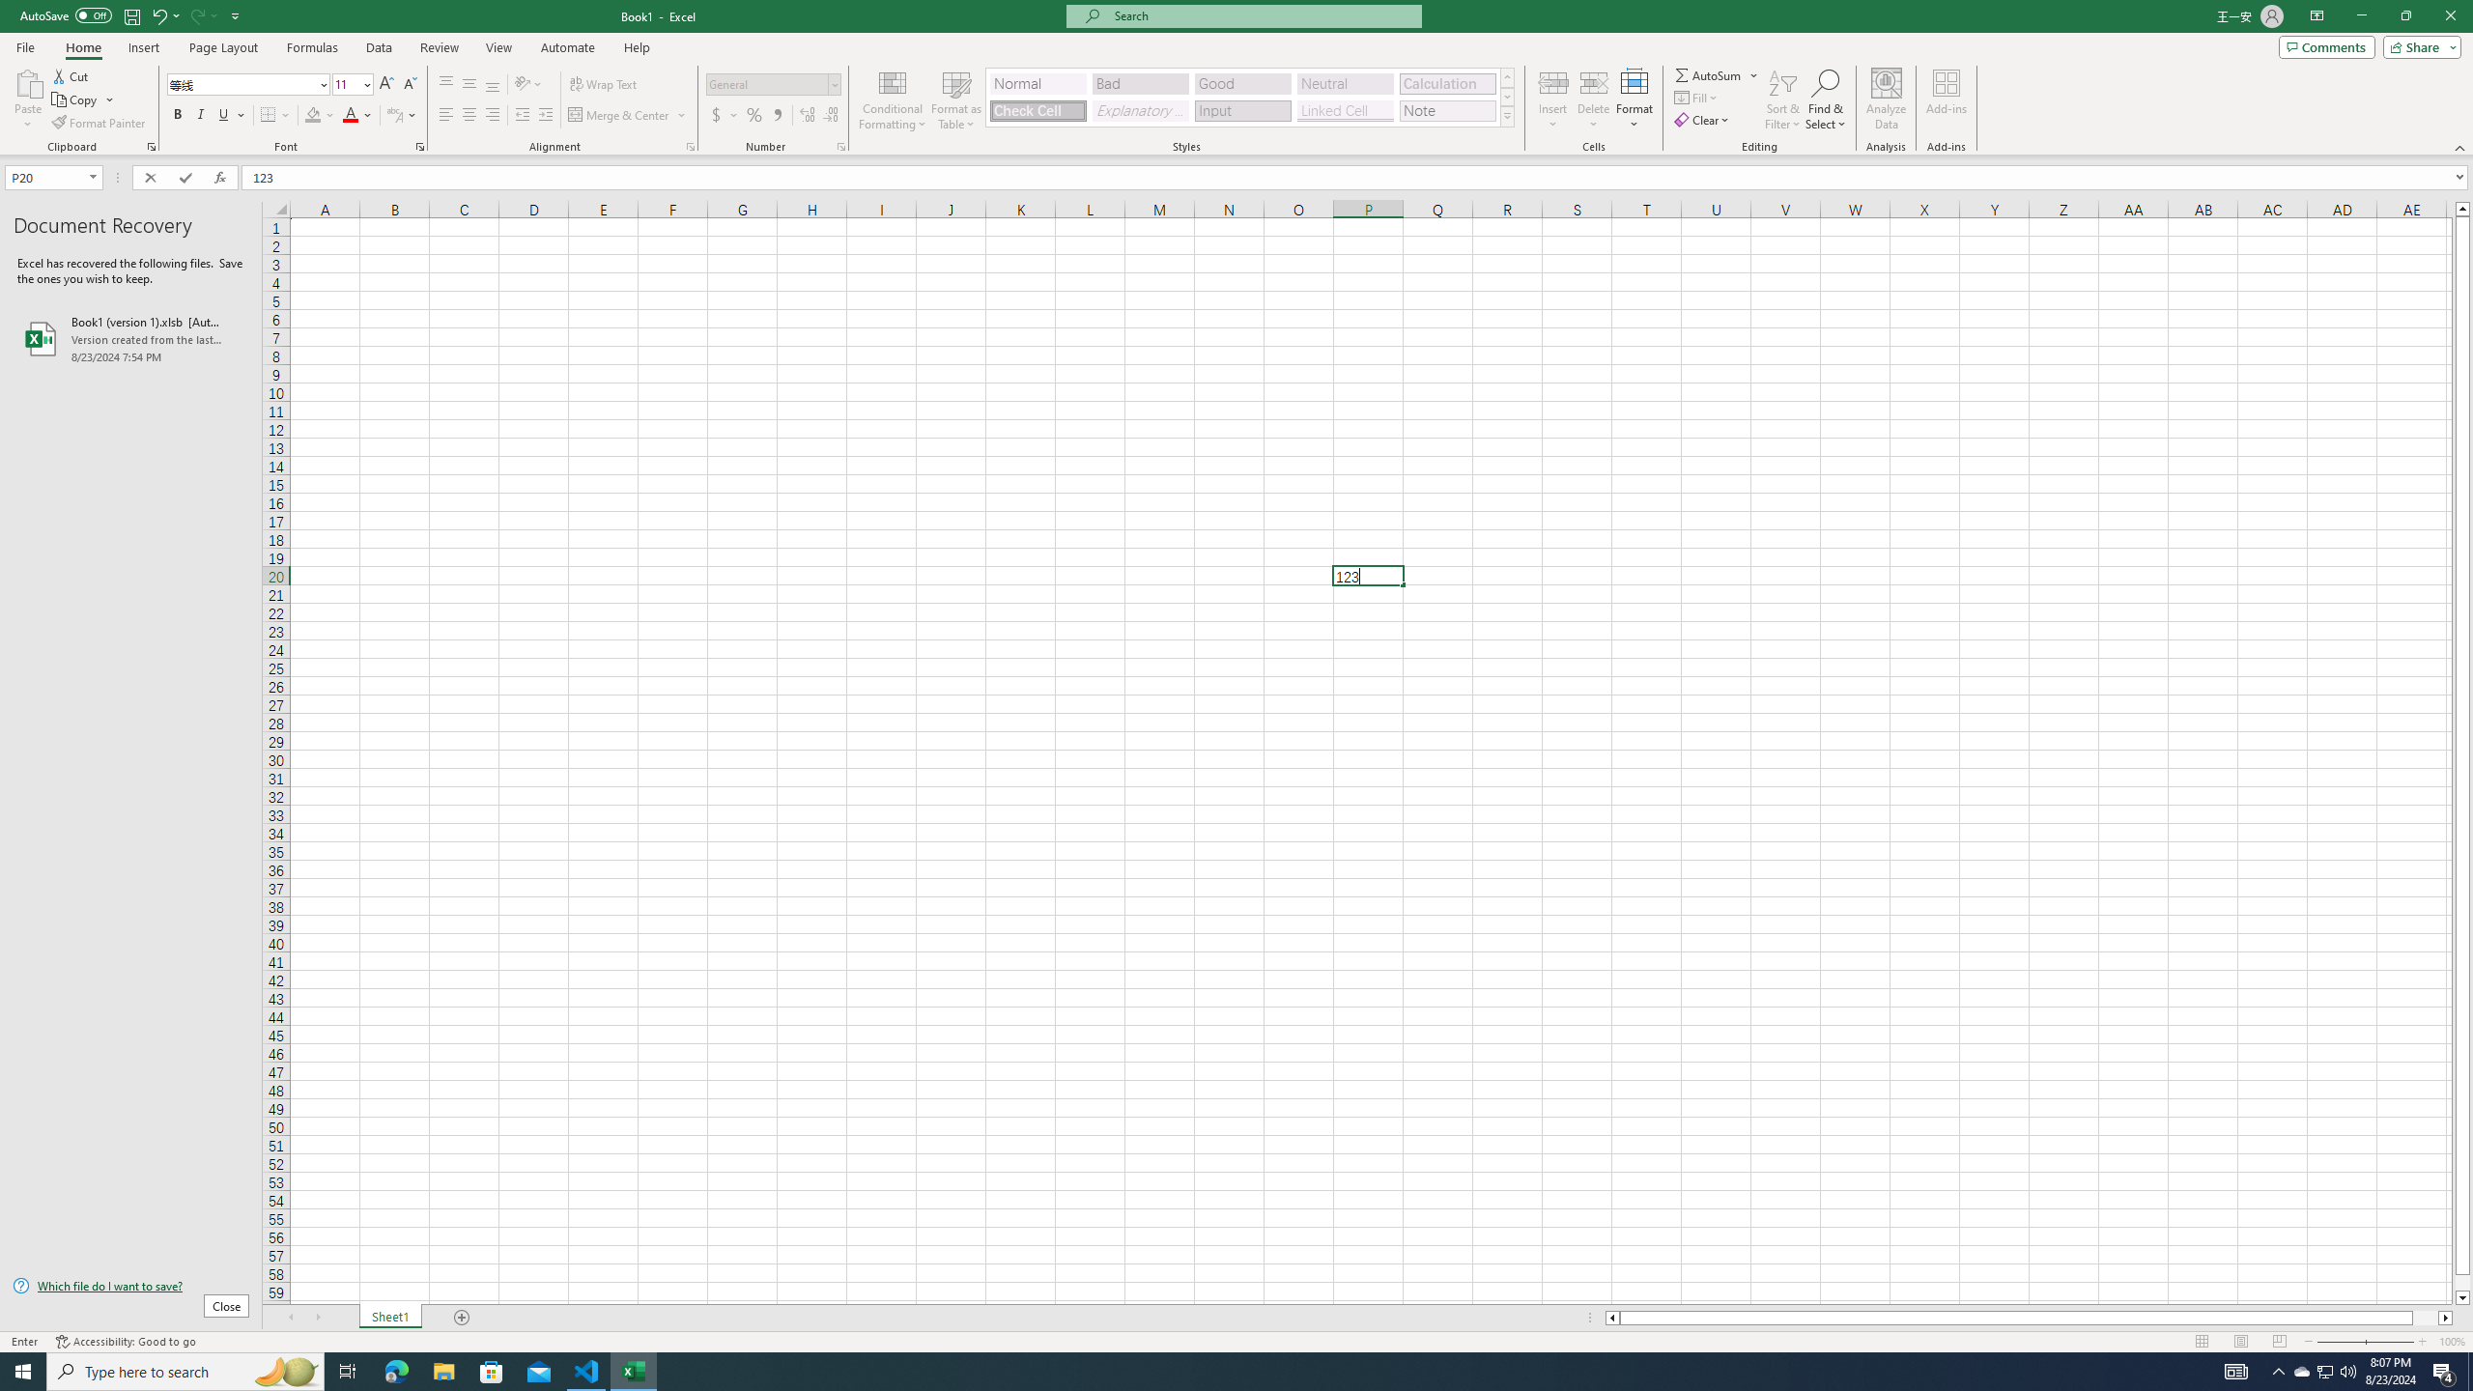  Describe the element at coordinates (1507, 116) in the screenshot. I see `Cell Styles` at that location.